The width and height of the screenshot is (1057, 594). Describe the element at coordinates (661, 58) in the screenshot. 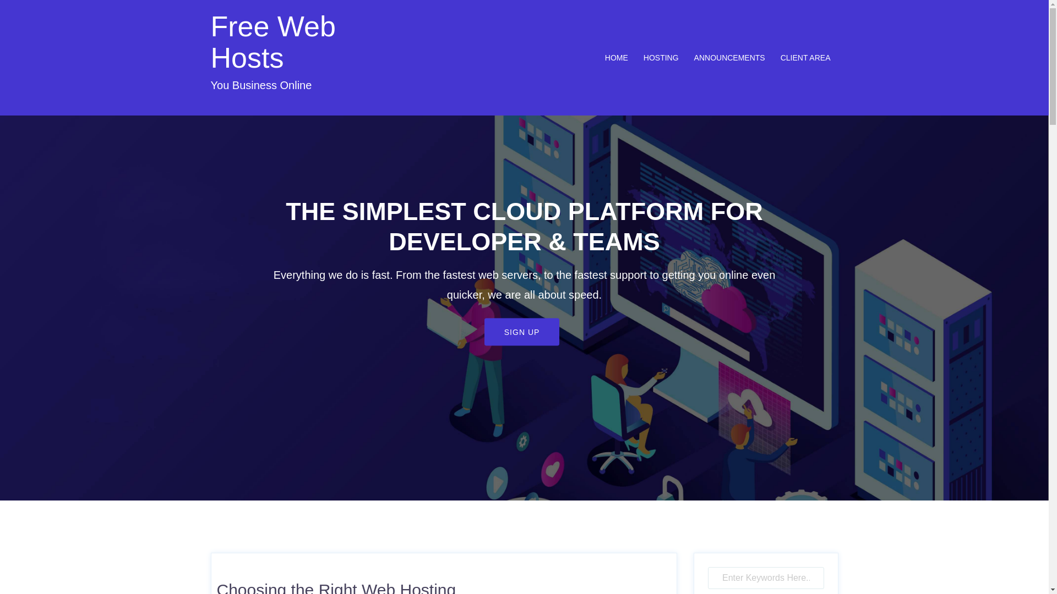

I see `HOSTING` at that location.